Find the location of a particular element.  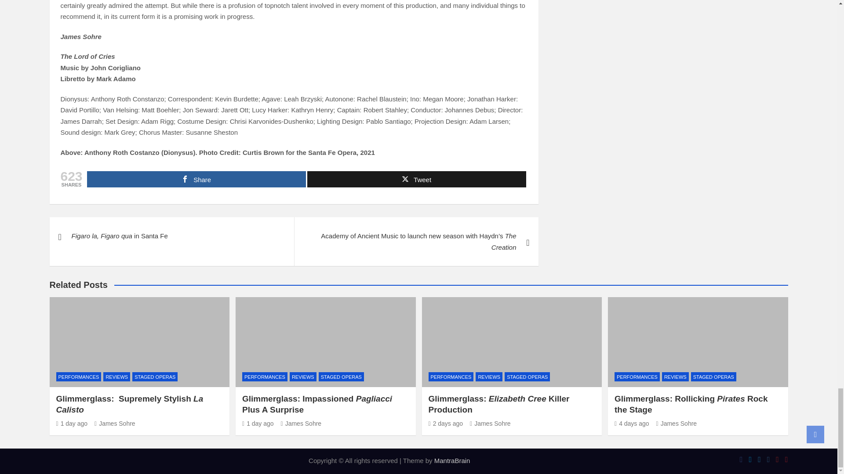

Share is located at coordinates (196, 179).